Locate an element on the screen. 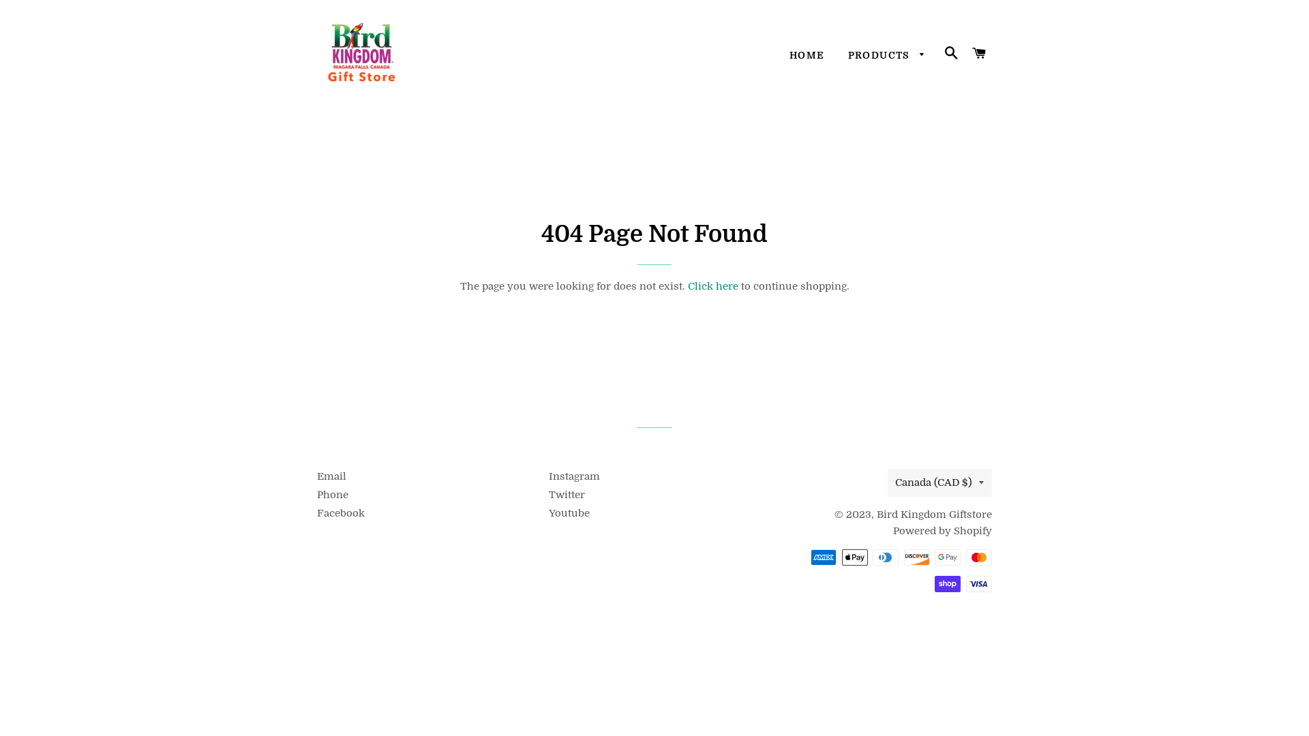 This screenshot has height=736, width=1309. Twitter is located at coordinates (567, 495).